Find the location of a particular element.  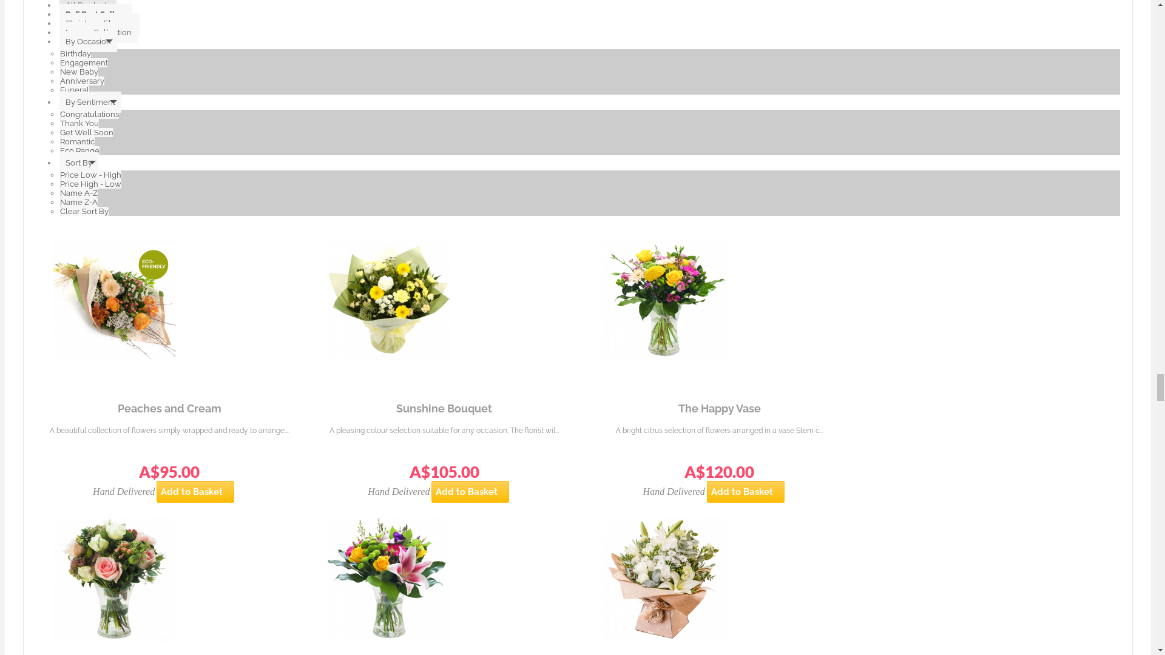

Help & Contact is located at coordinates (66, 59).